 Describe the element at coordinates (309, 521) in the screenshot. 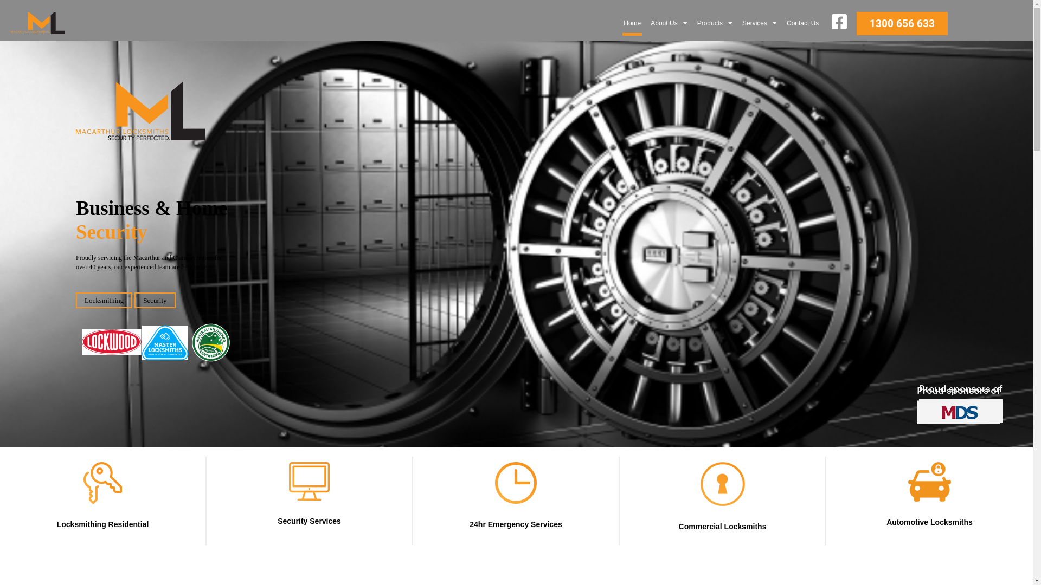

I see `Security Services` at that location.